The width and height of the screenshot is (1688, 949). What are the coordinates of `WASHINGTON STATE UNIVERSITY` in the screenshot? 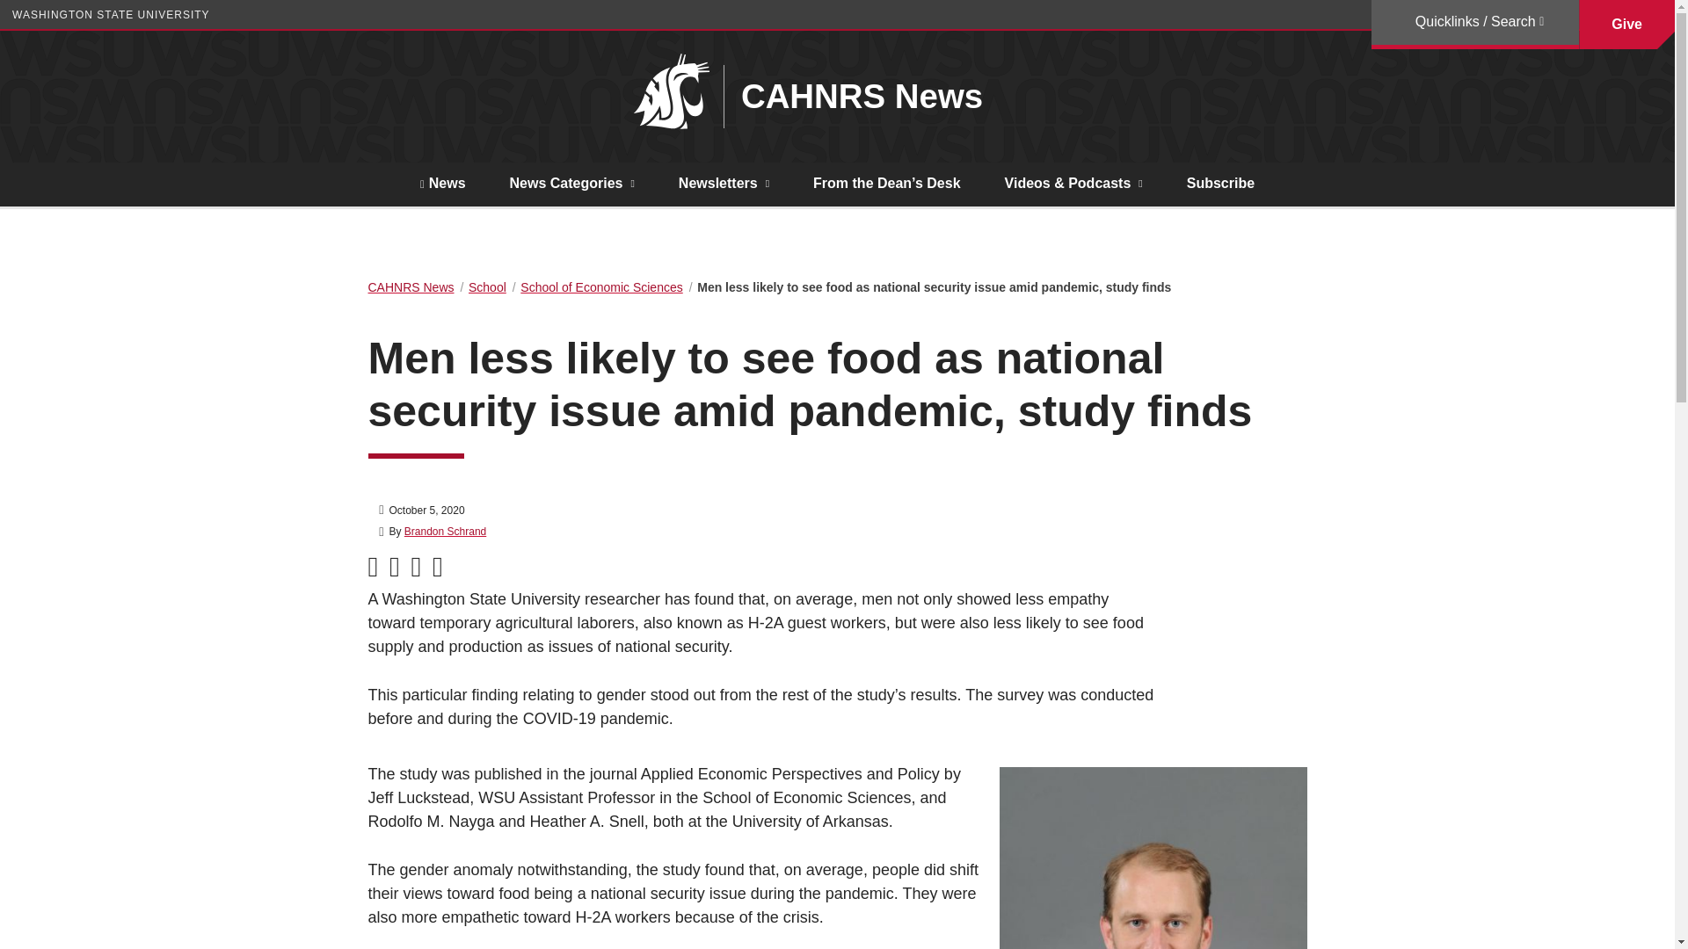 It's located at (111, 14).